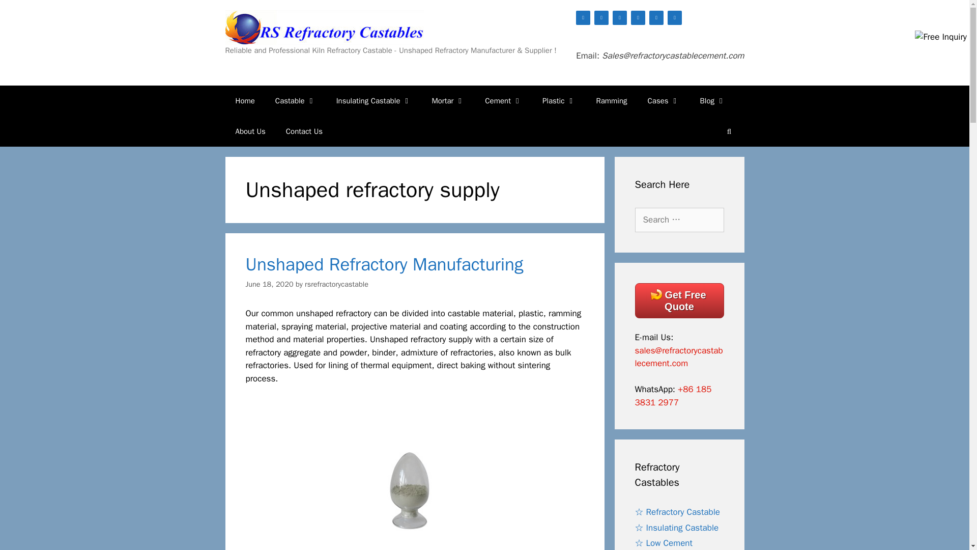  I want to click on Pinterest, so click(601, 17).